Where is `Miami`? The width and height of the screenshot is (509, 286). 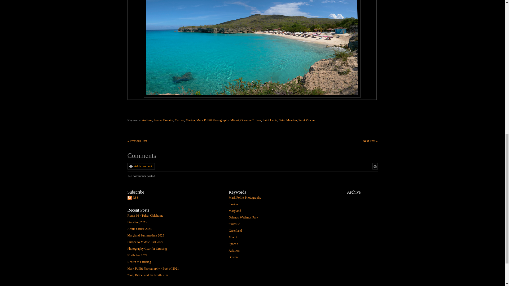 Miami is located at coordinates (234, 120).